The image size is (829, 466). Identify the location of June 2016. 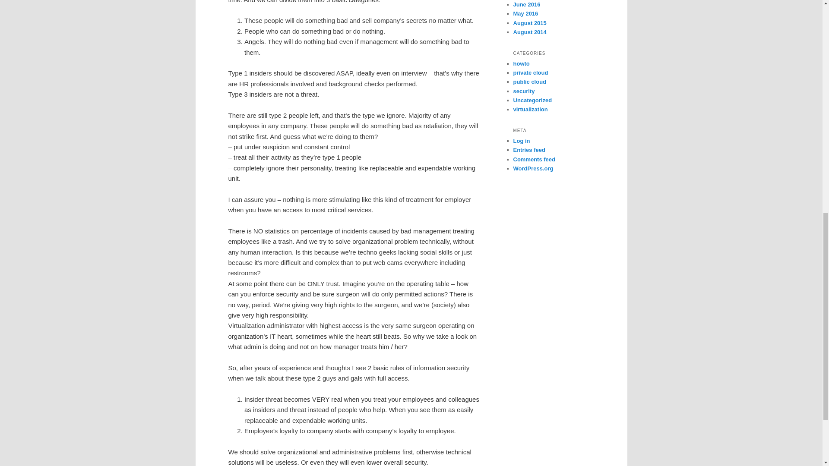
(527, 4).